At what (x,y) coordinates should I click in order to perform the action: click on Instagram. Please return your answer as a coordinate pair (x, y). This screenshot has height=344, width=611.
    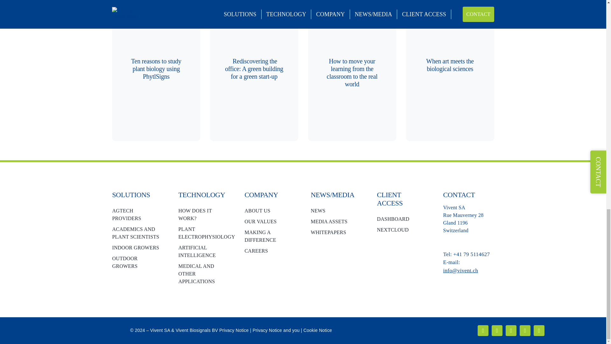
    Looking at the image, I should click on (525, 331).